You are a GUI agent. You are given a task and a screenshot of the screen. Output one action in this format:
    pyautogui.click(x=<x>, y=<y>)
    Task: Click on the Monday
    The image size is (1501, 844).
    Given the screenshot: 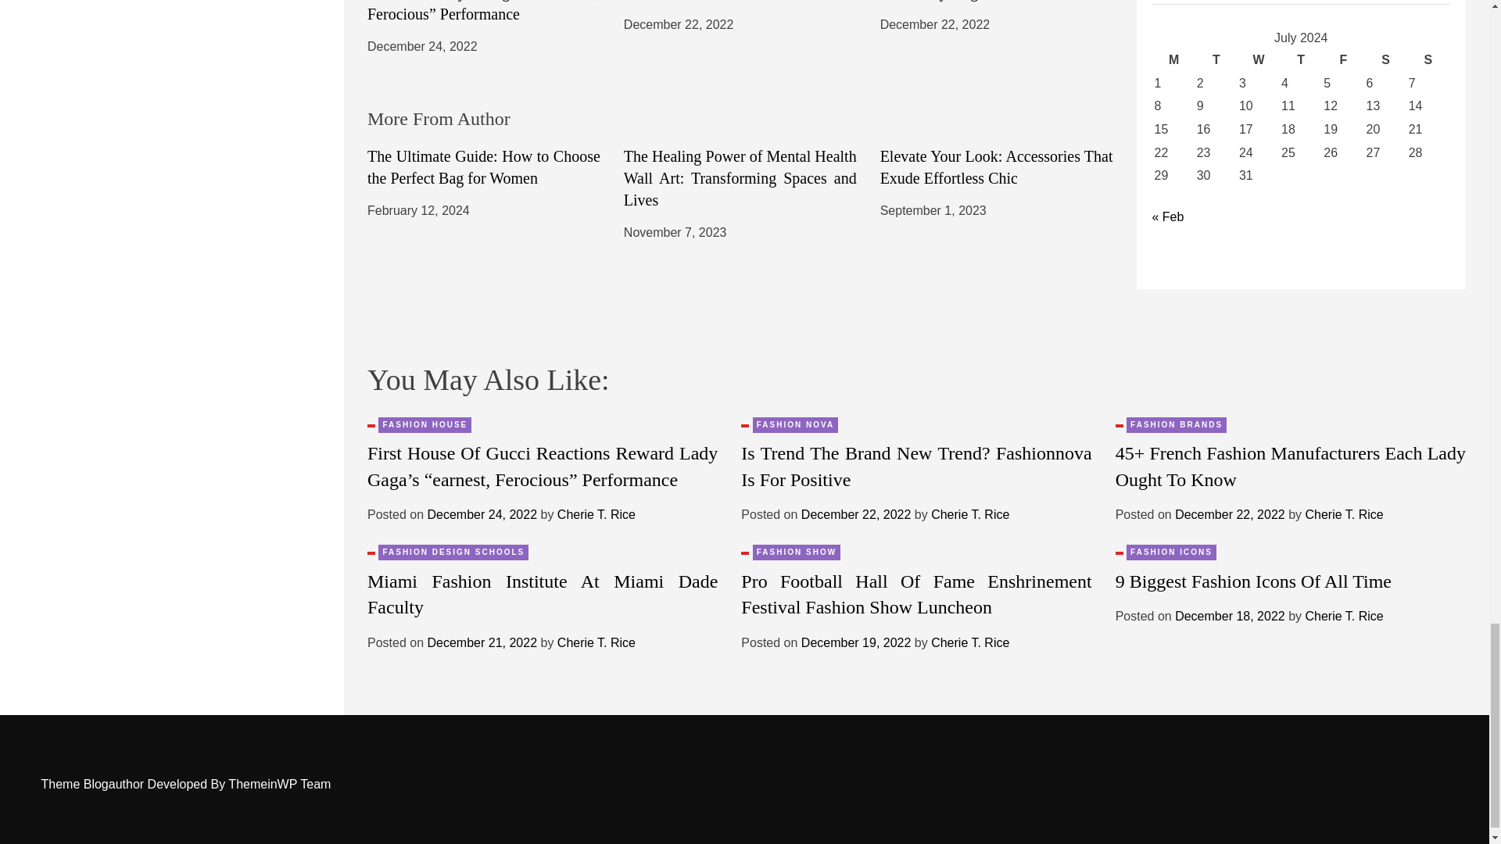 What is the action you would take?
    pyautogui.click(x=1174, y=59)
    